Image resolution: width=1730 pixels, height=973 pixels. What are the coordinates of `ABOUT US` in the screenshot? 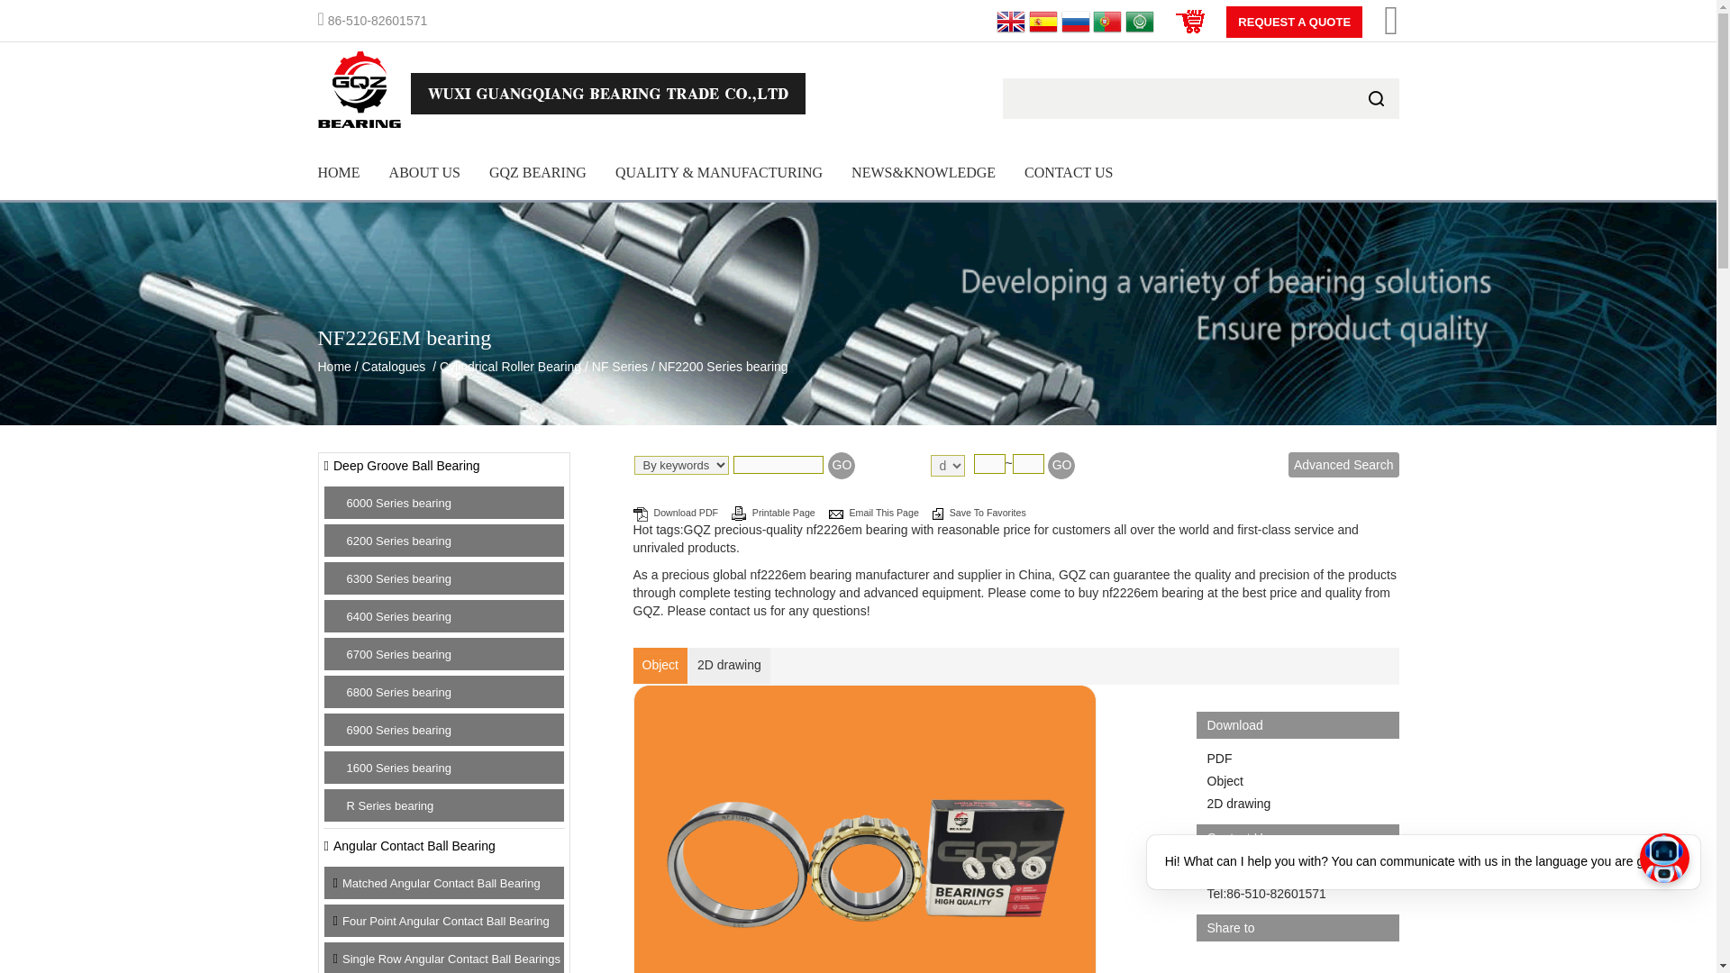 It's located at (424, 173).